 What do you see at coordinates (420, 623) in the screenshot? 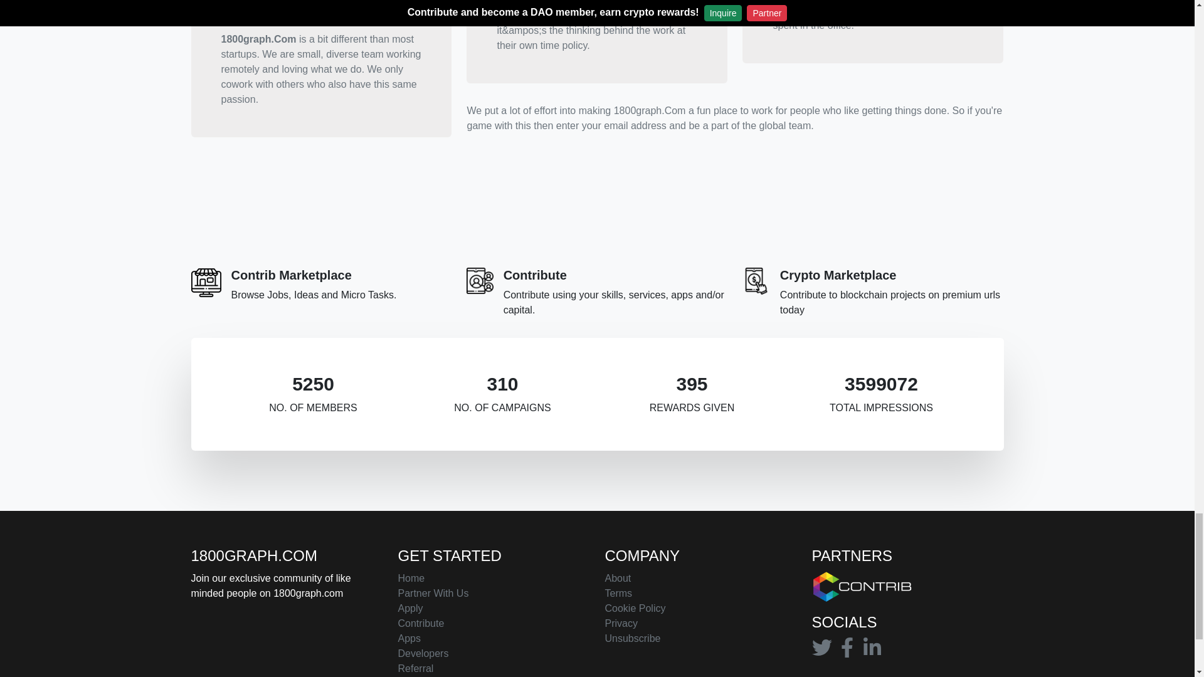
I see `Contribute` at bounding box center [420, 623].